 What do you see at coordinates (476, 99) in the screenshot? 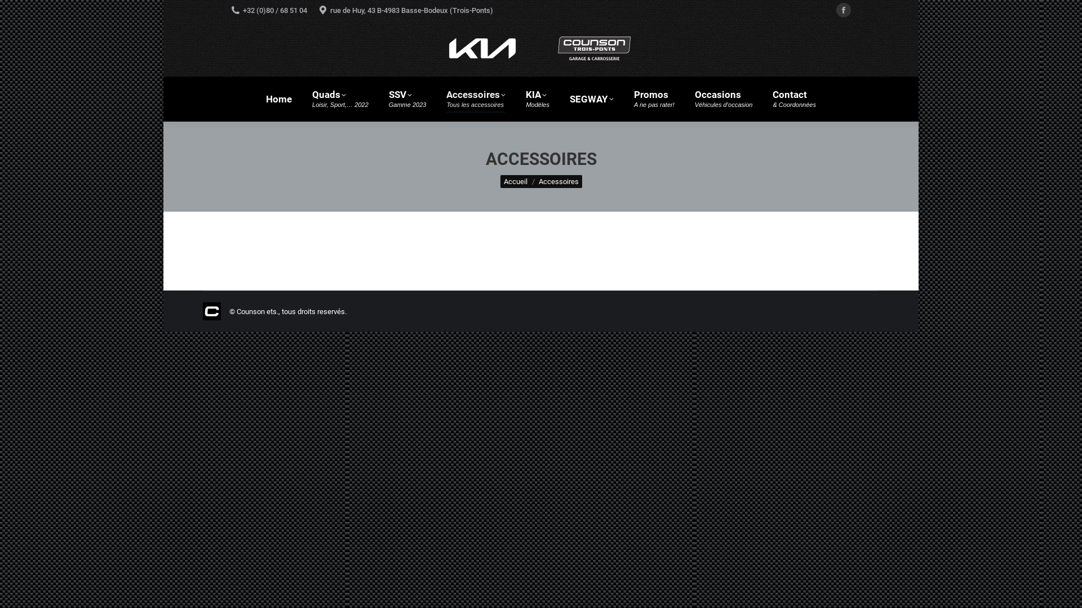
I see `Accessoires
Tous les accessoires` at bounding box center [476, 99].